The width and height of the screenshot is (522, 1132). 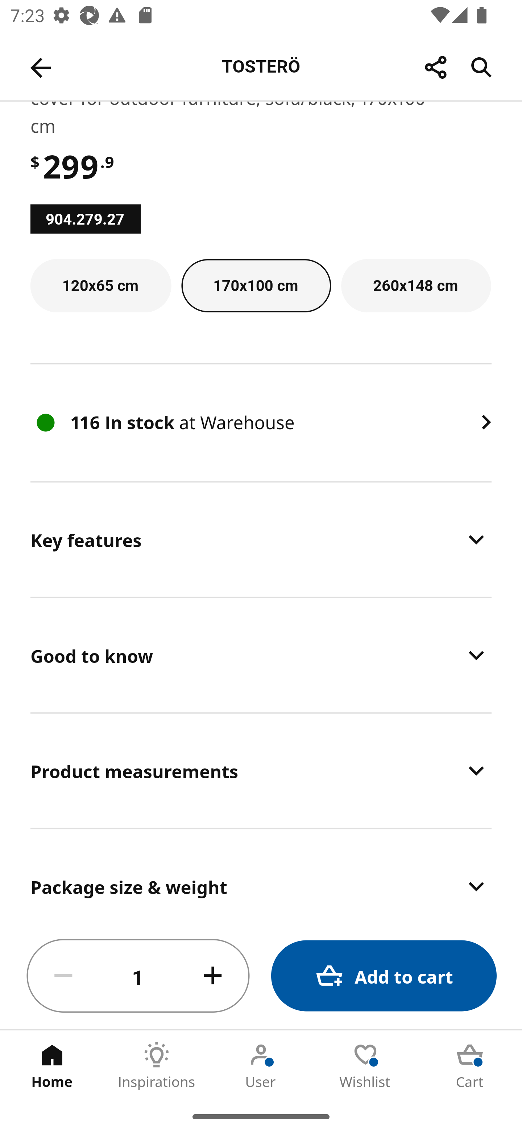 I want to click on User
Tab 3 of 5, so click(x=261, y=1066).